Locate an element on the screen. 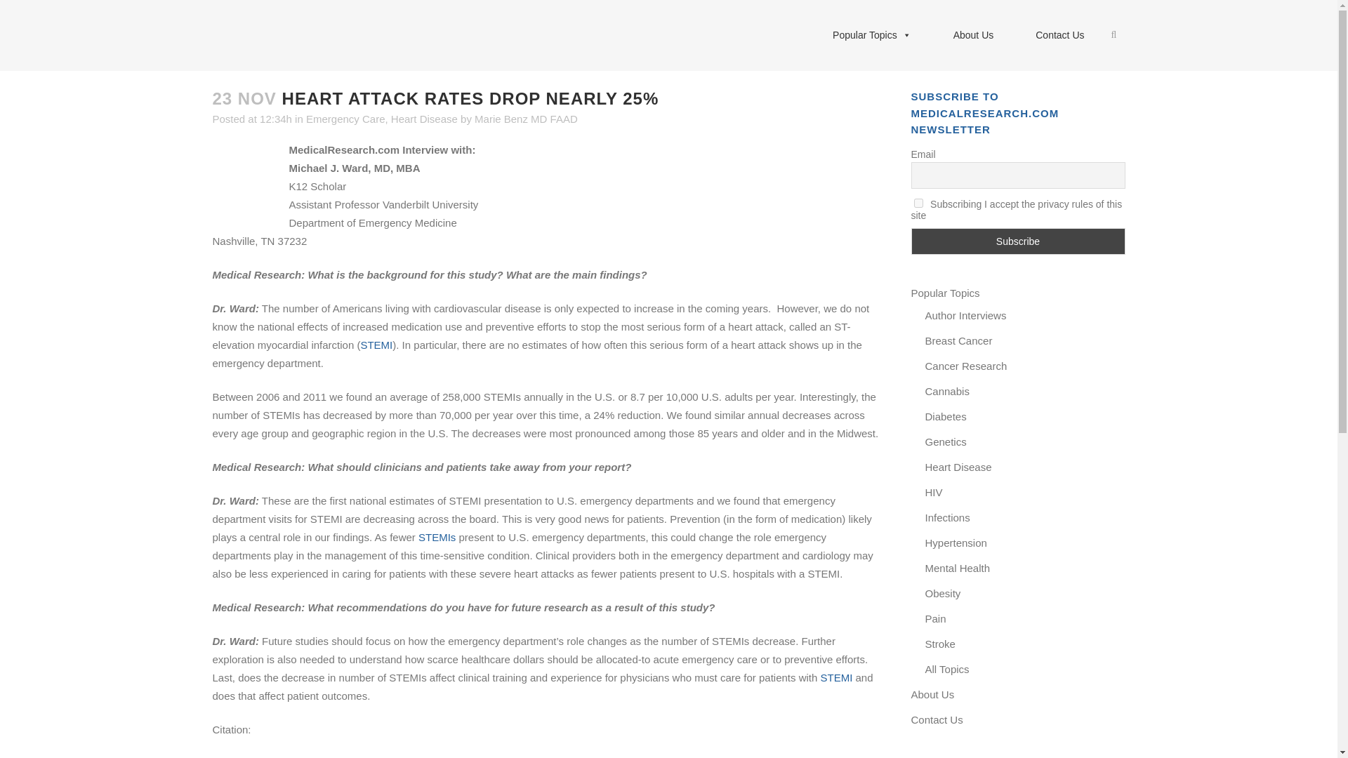  Heart Attack Treated With PCI: Who Gets Acute Kidney Injury? is located at coordinates (835, 677).